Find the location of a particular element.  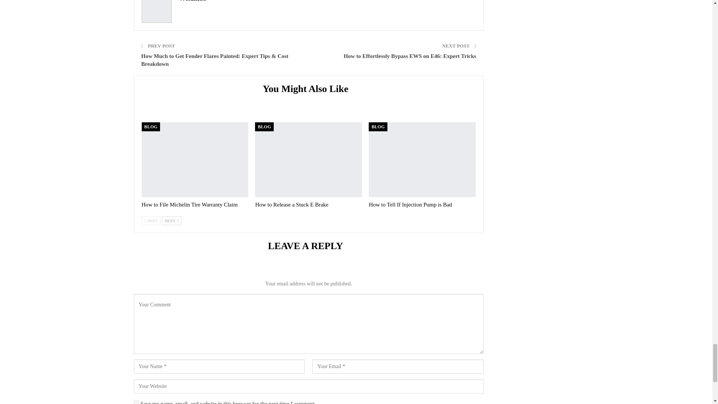

BLOG is located at coordinates (264, 127).